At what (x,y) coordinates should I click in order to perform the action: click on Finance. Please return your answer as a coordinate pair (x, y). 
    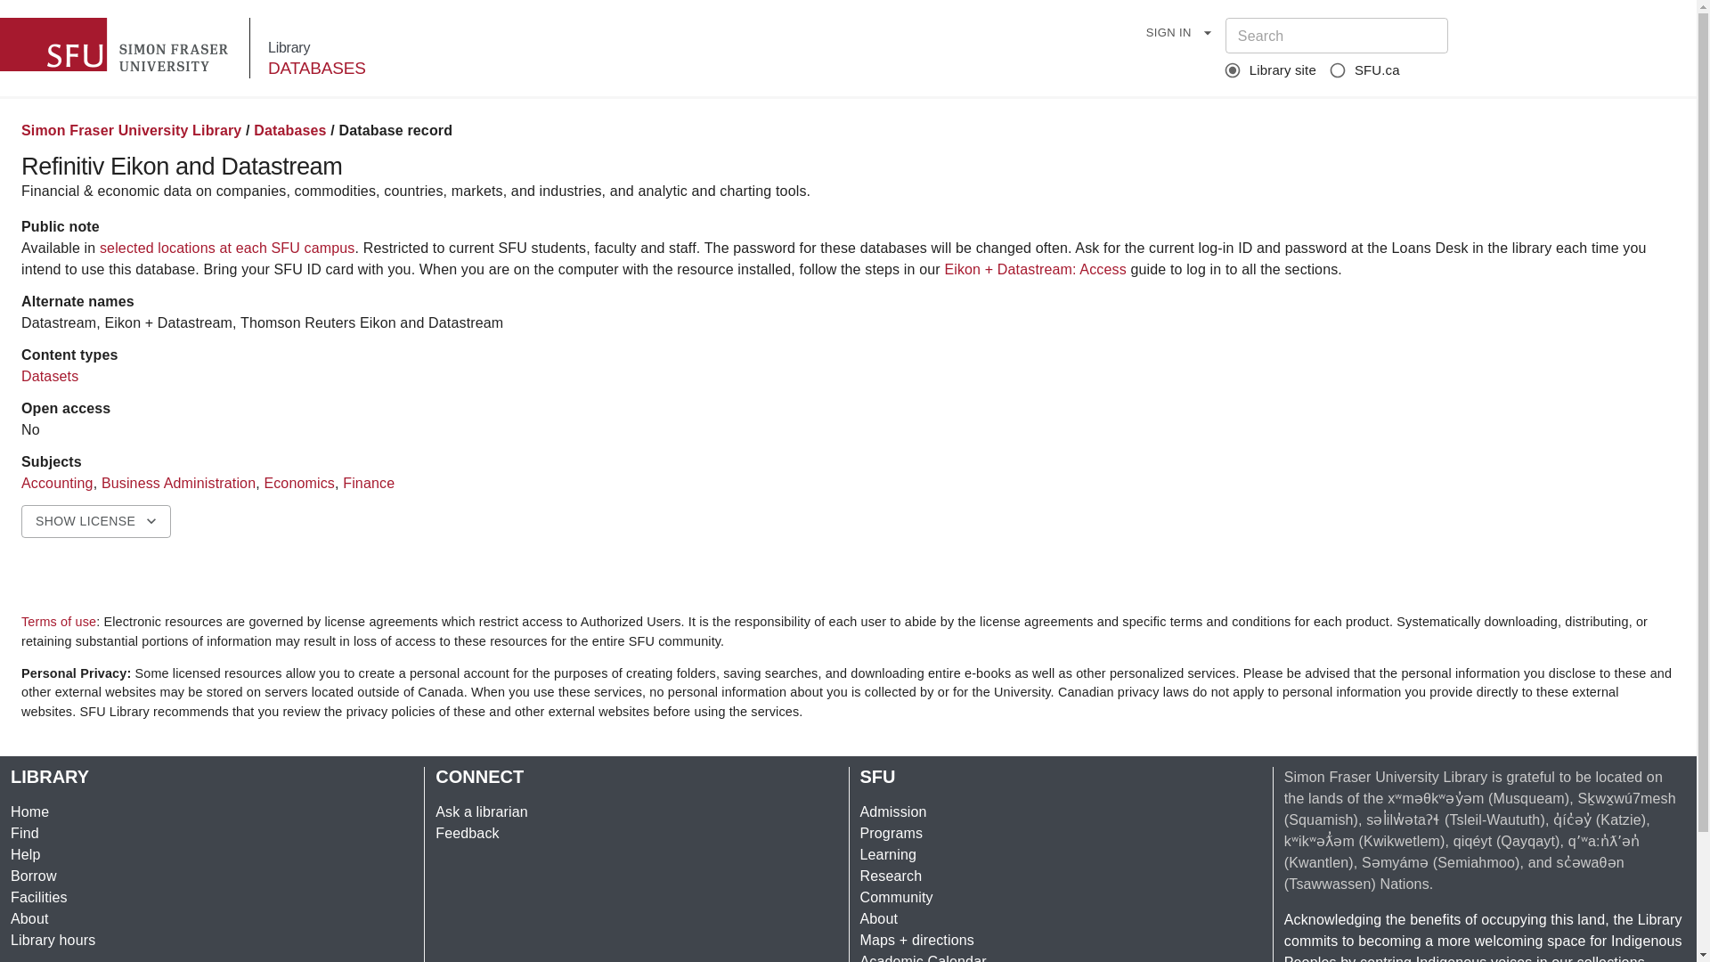
    Looking at the image, I should click on (369, 483).